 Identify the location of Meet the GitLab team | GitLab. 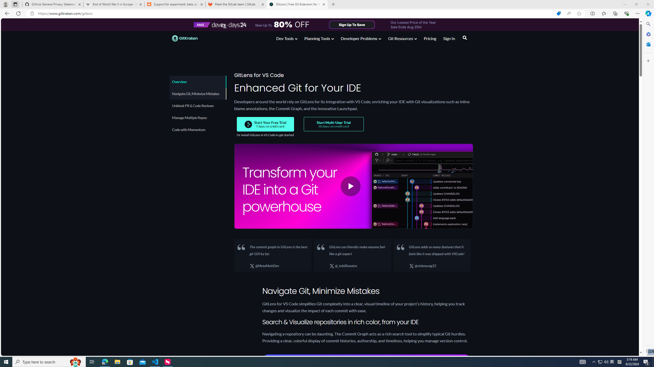
(236, 4).